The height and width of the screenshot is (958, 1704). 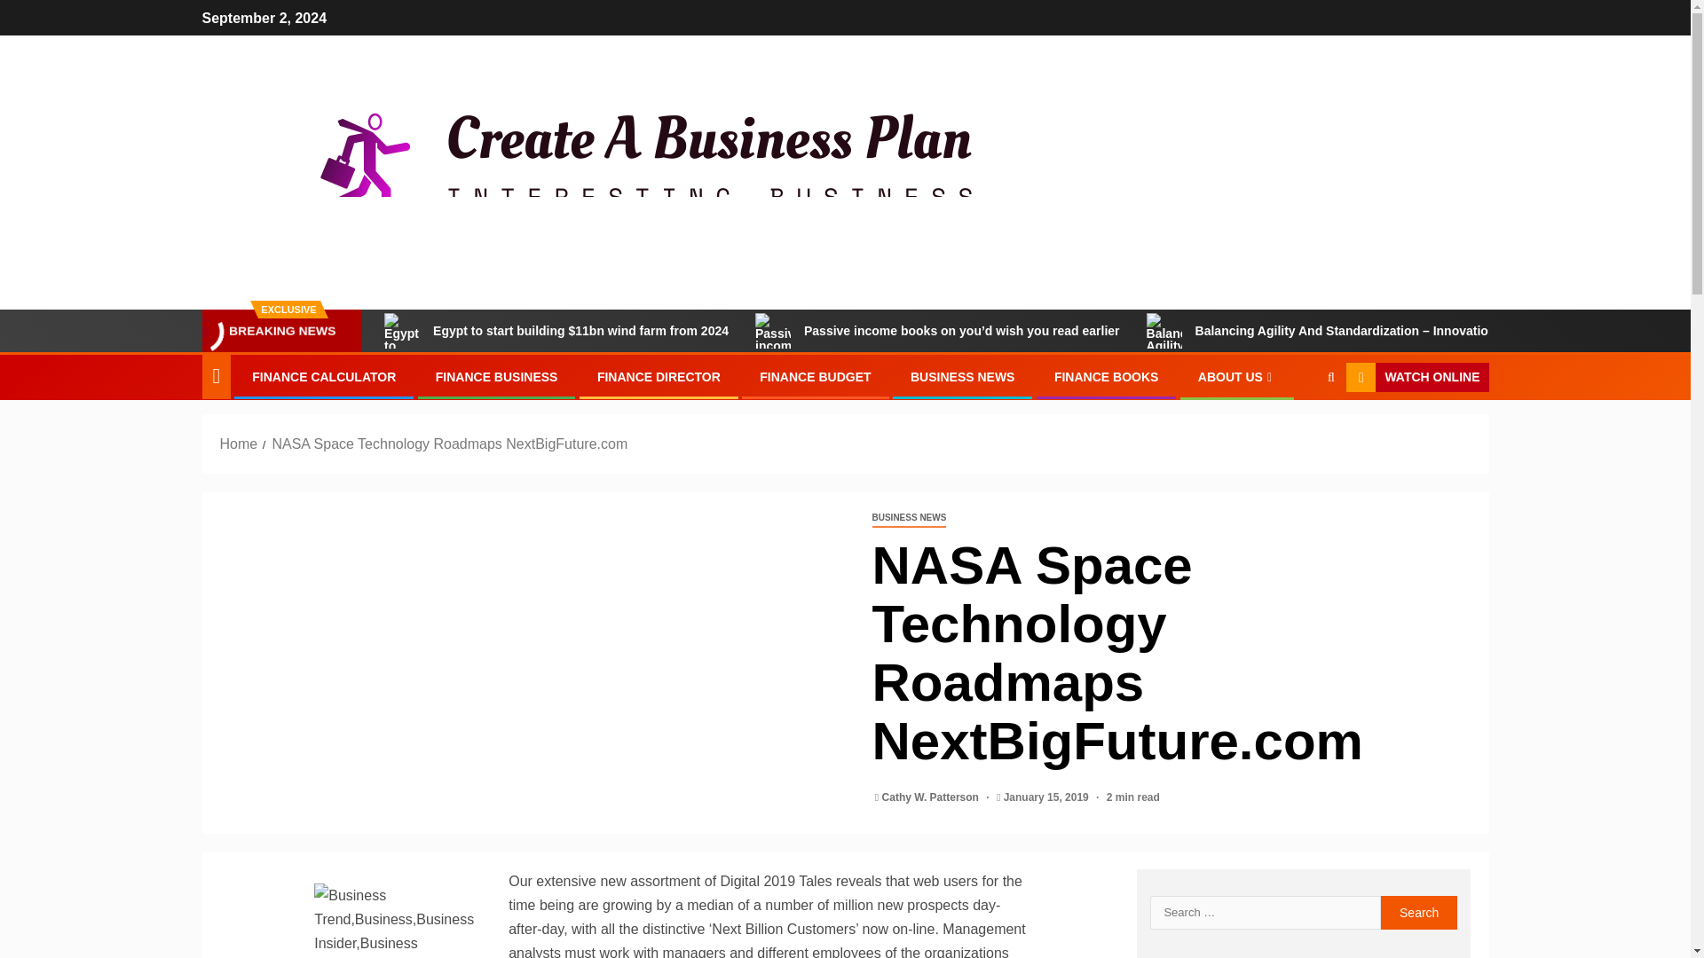 What do you see at coordinates (323, 376) in the screenshot?
I see `FINANCE CALCULATOR` at bounding box center [323, 376].